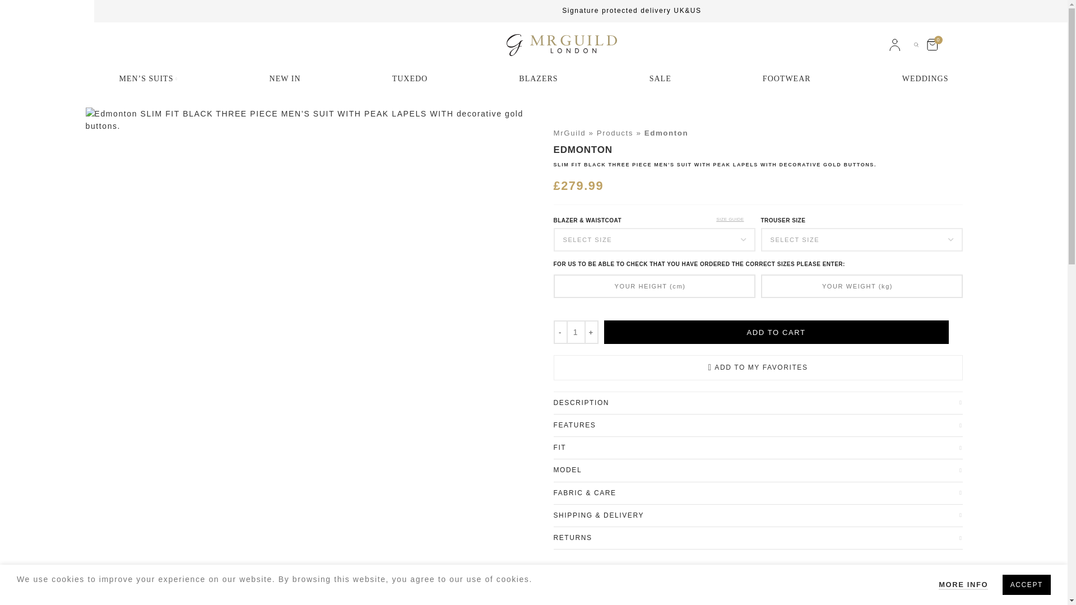 The height and width of the screenshot is (605, 1076). Describe the element at coordinates (894, 45) in the screenshot. I see `My account` at that location.